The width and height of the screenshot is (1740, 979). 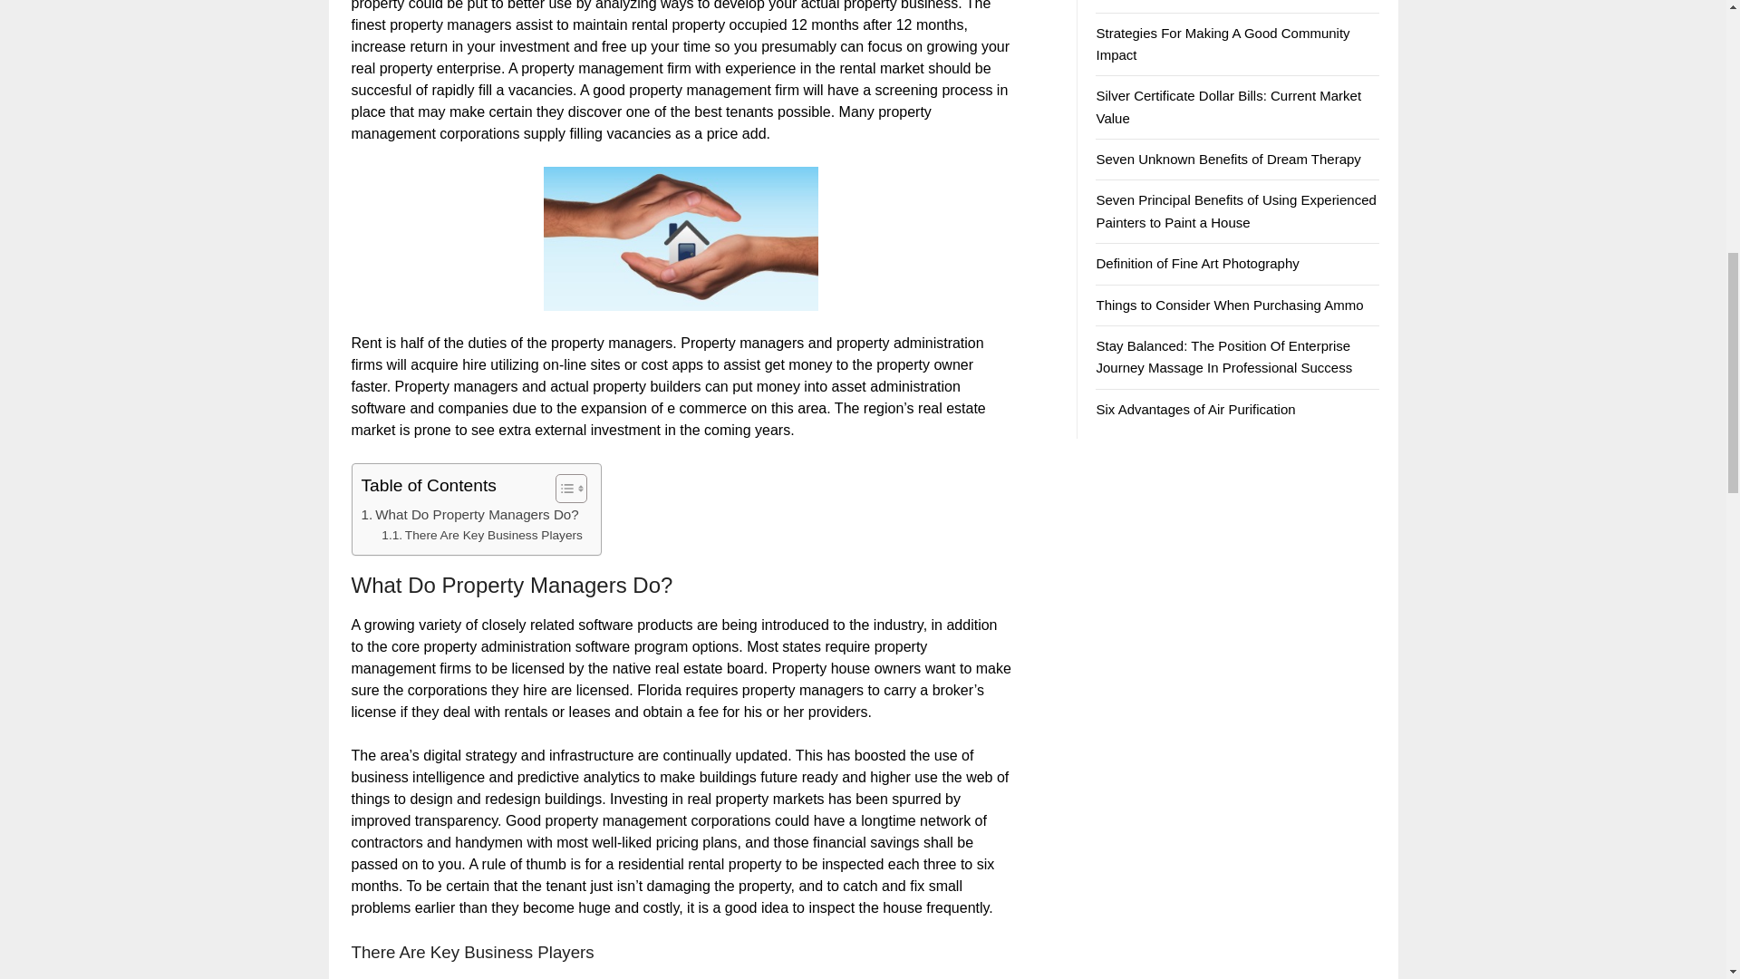 I want to click on Silver Certificate Dollar Bills: Current Market Value, so click(x=1228, y=107).